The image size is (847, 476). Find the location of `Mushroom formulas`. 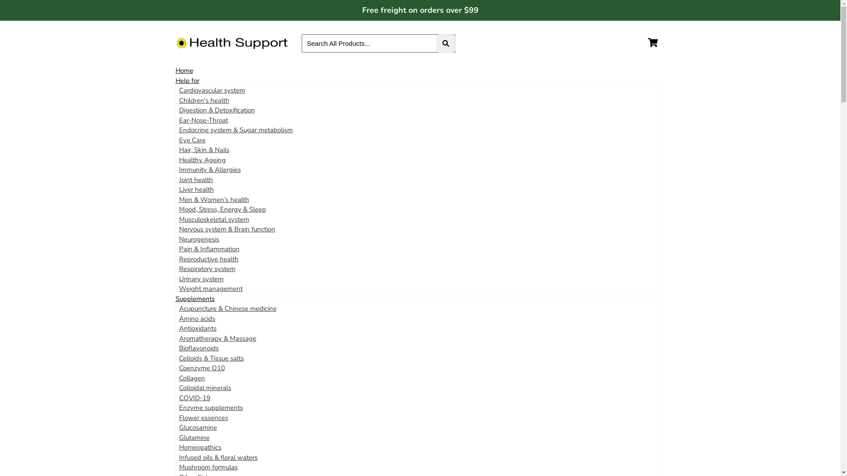

Mushroom formulas is located at coordinates (208, 467).